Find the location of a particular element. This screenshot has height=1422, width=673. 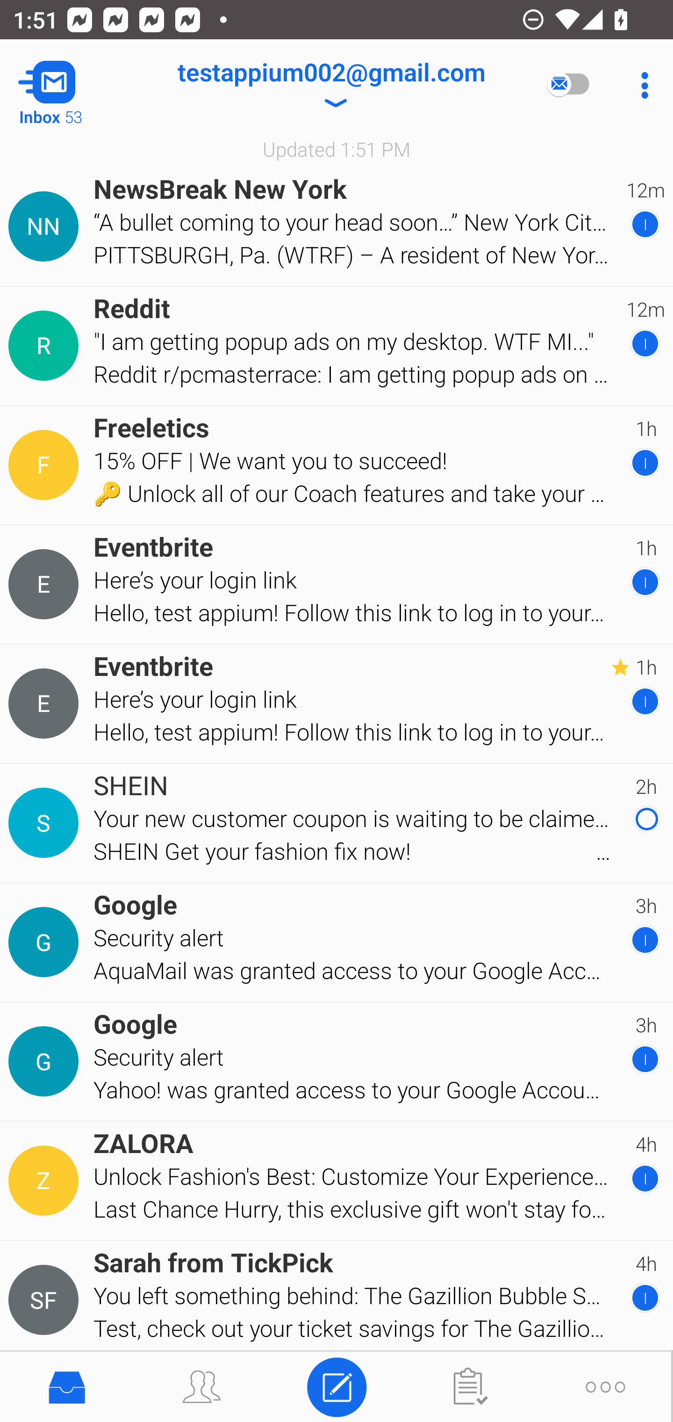

Updated 1:51 PM is located at coordinates (336, 149).